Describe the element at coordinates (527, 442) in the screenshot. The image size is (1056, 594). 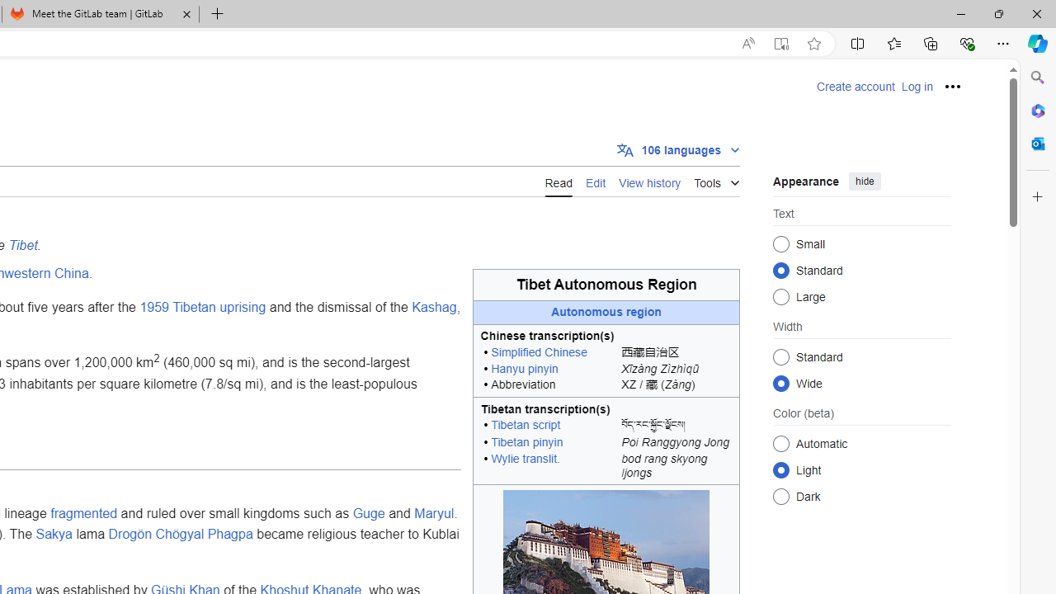
I see `Tibetan pinyin` at that location.